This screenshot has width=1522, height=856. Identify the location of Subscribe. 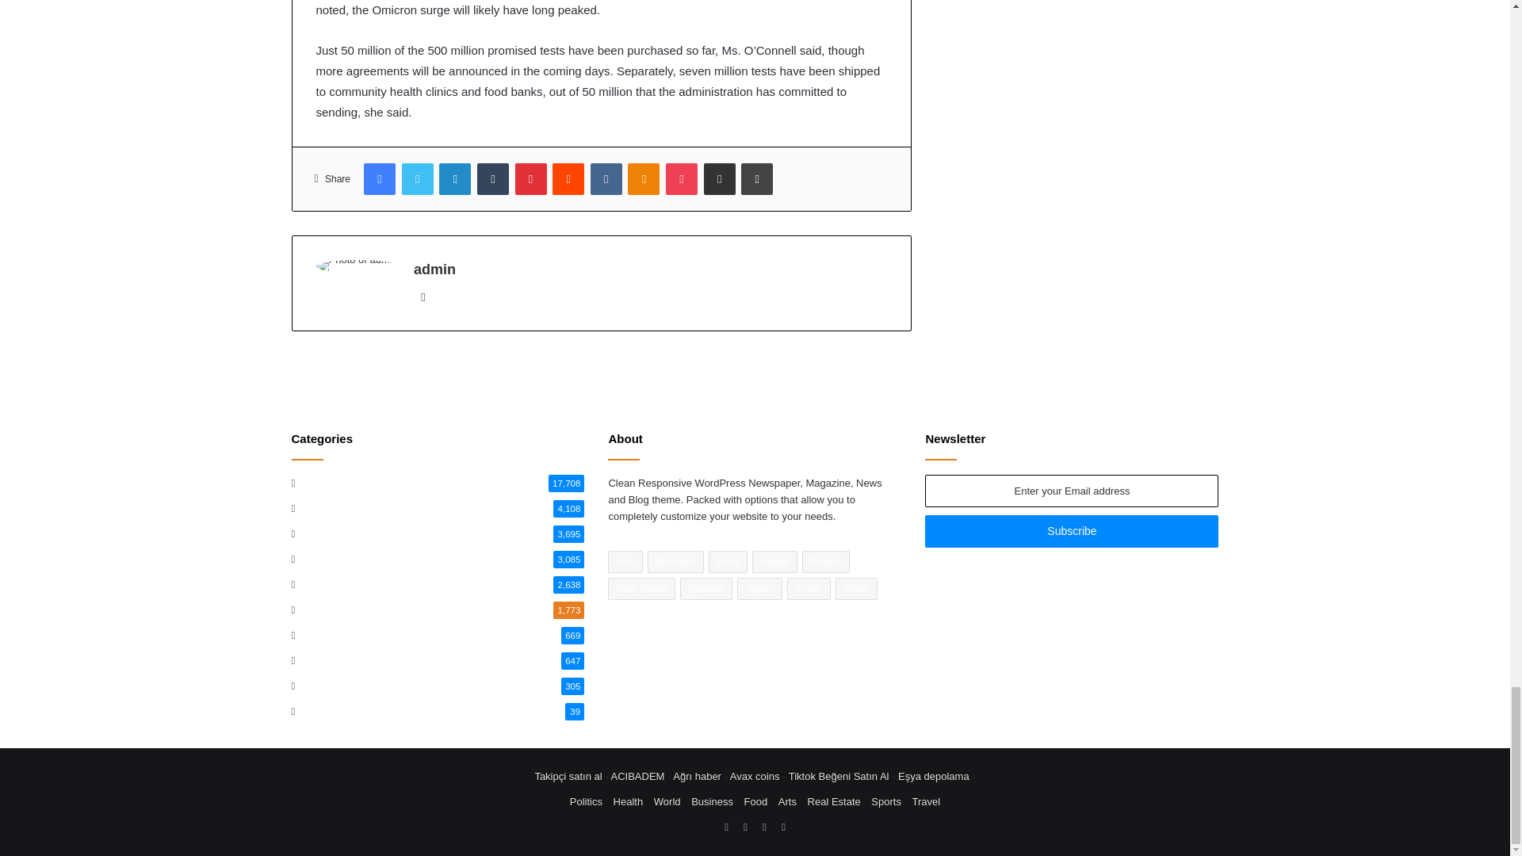
(1072, 531).